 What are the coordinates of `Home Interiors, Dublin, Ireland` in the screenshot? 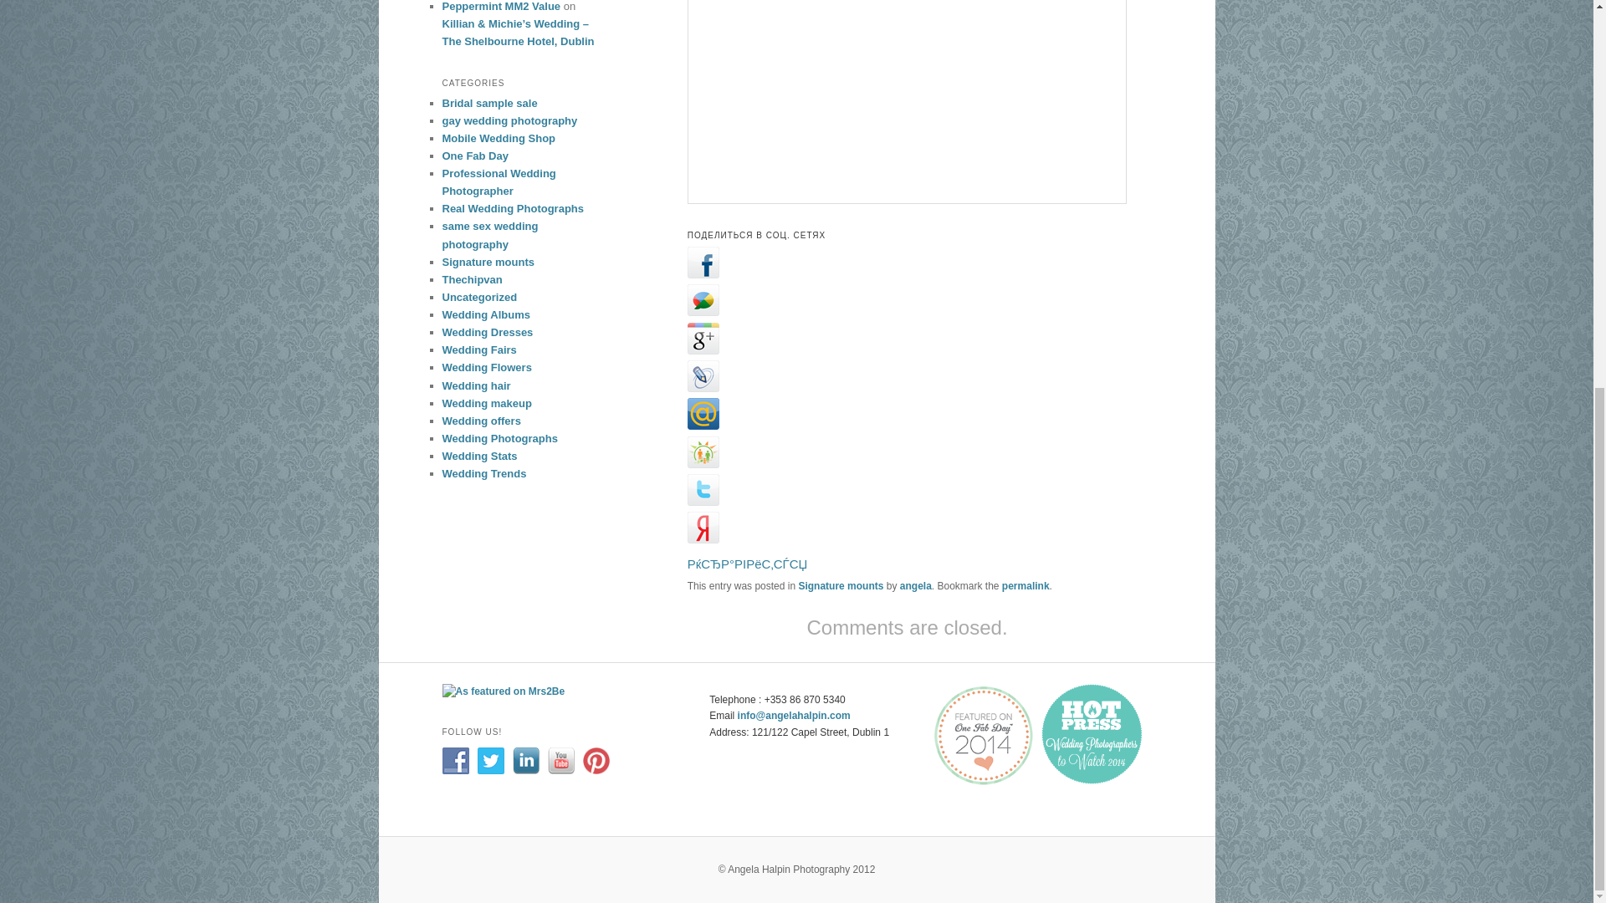 It's located at (907, 102).